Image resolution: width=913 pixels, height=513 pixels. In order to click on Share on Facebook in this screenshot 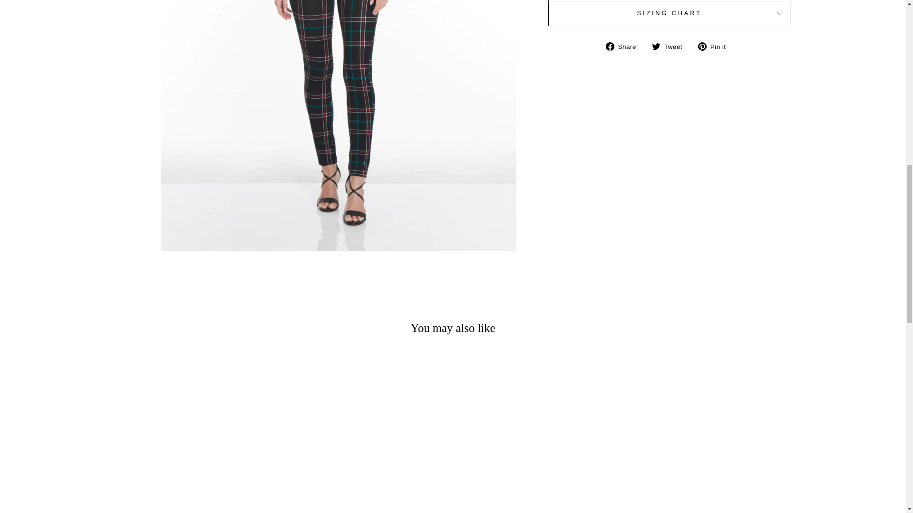, I will do `click(625, 47)`.